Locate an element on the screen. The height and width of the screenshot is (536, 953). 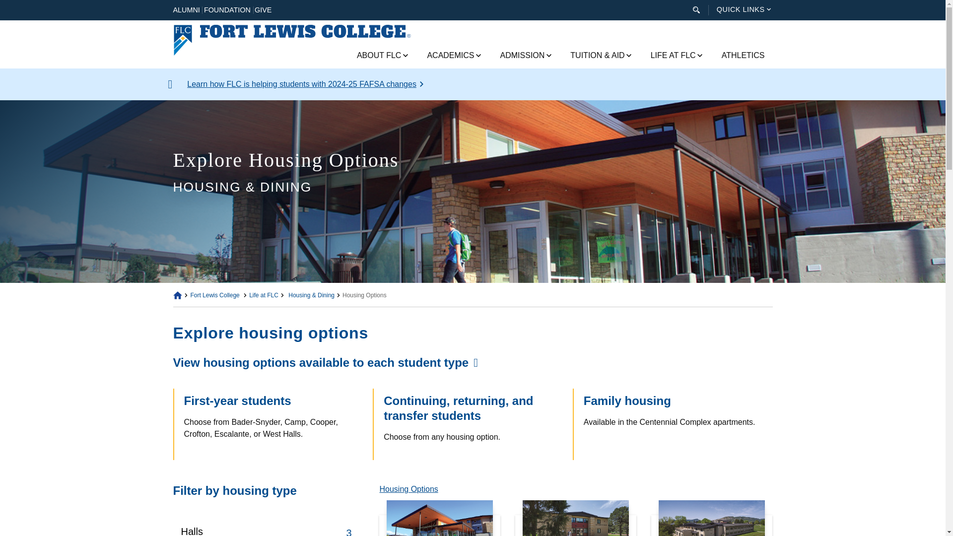
ALUMNI is located at coordinates (186, 10).